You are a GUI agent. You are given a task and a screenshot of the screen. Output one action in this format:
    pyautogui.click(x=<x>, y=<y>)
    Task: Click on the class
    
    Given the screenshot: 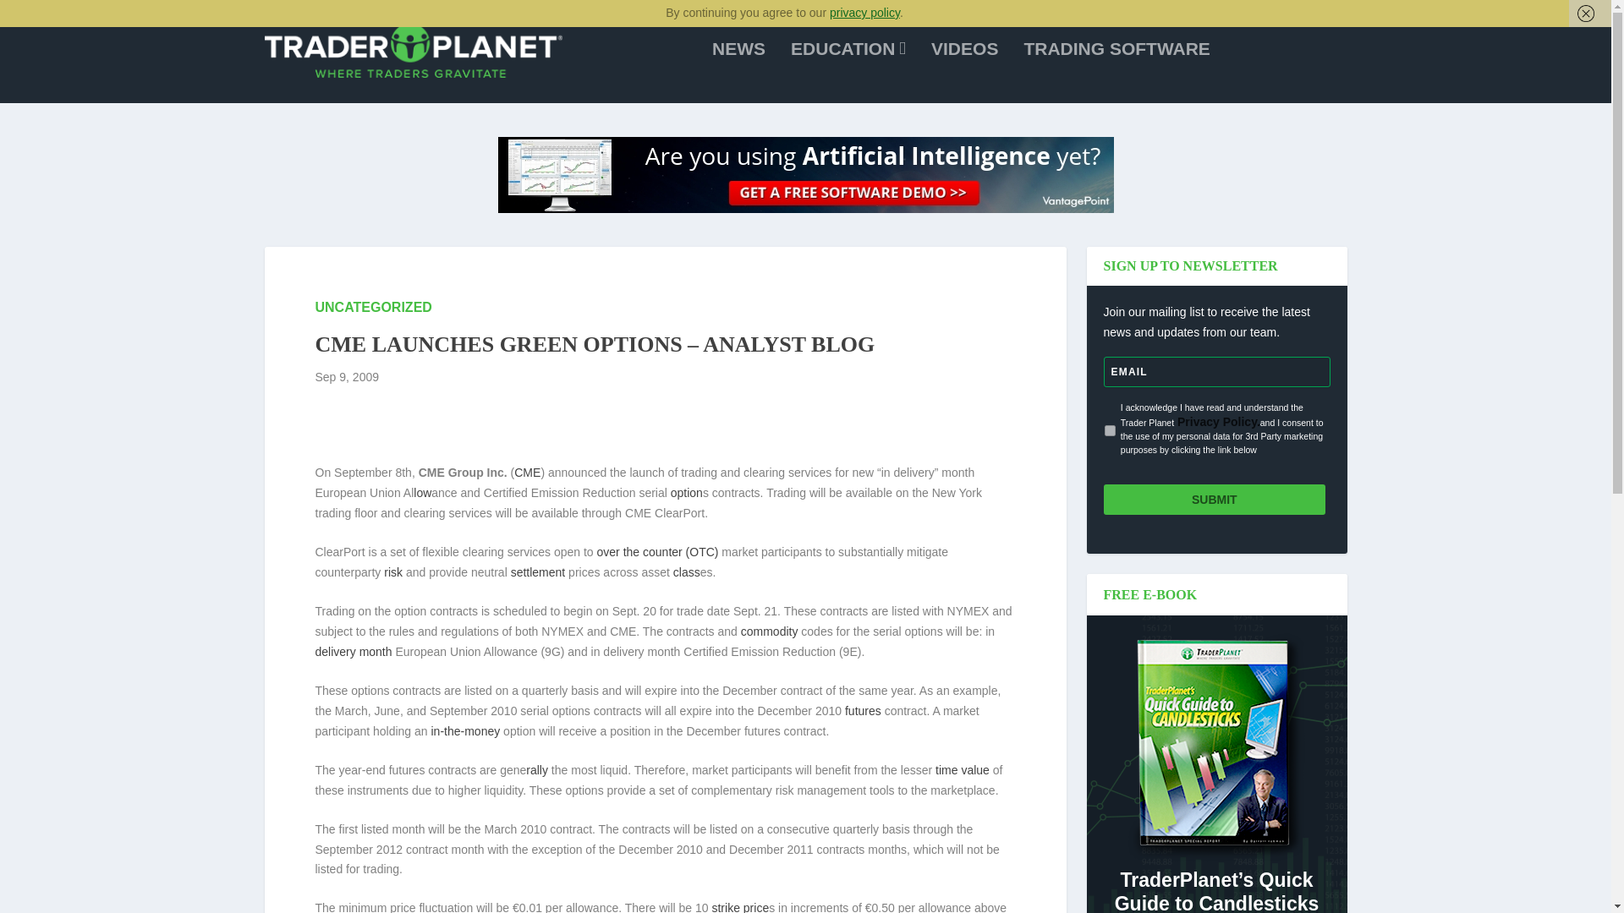 What is the action you would take?
    pyautogui.click(x=687, y=571)
    